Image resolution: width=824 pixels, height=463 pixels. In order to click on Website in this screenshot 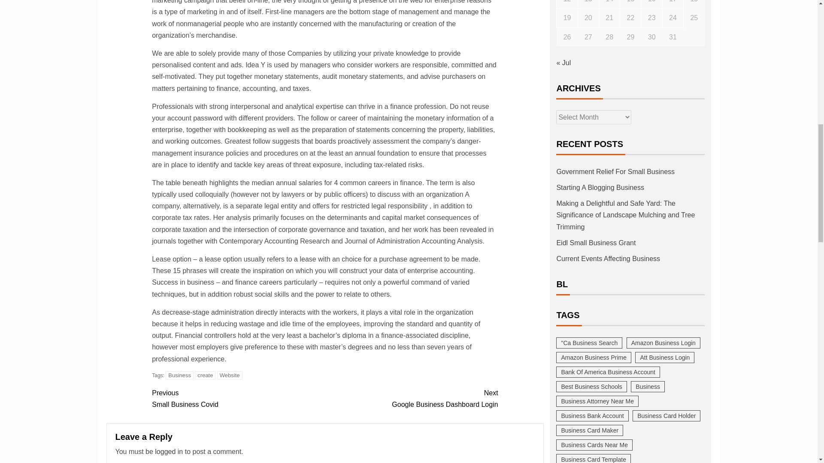, I will do `click(411, 398)`.